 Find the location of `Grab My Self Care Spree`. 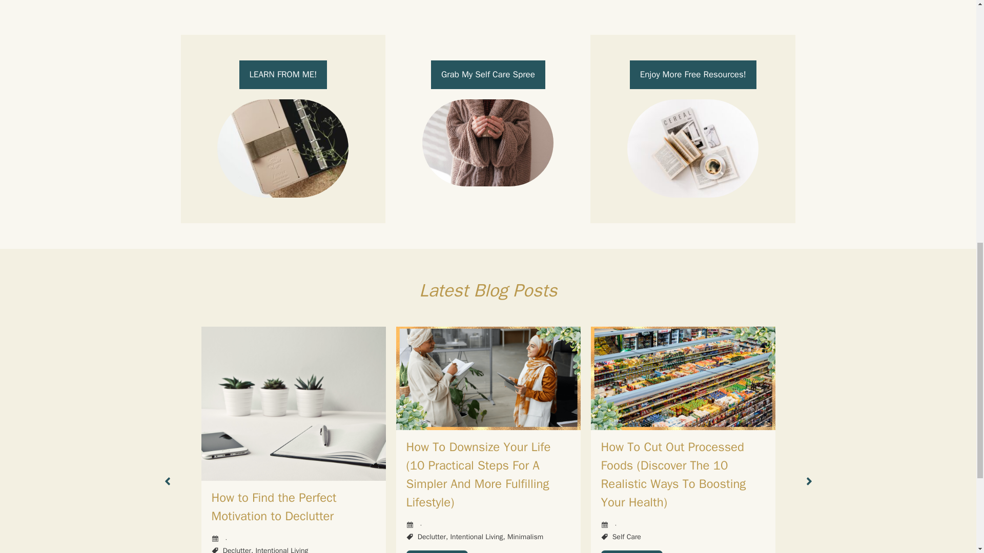

Grab My Self Care Spree is located at coordinates (488, 74).